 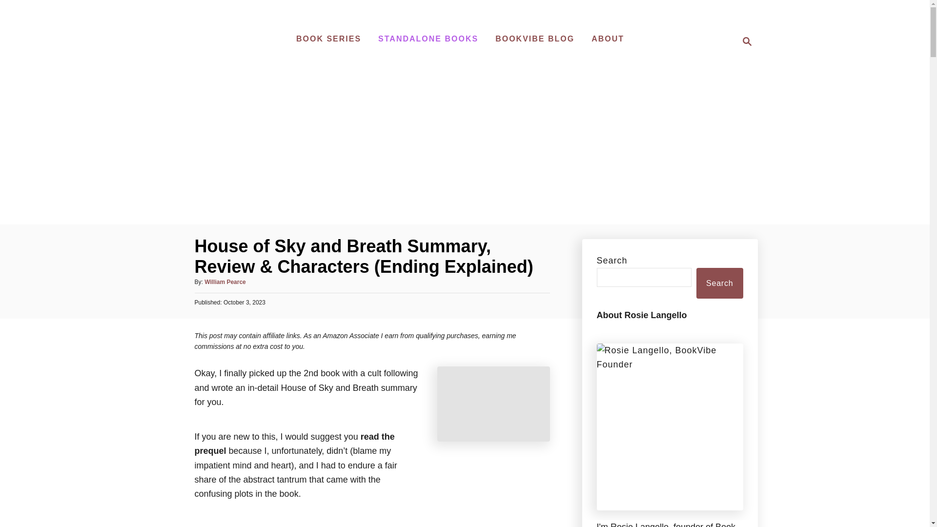 What do you see at coordinates (607, 39) in the screenshot?
I see `Search` at bounding box center [607, 39].